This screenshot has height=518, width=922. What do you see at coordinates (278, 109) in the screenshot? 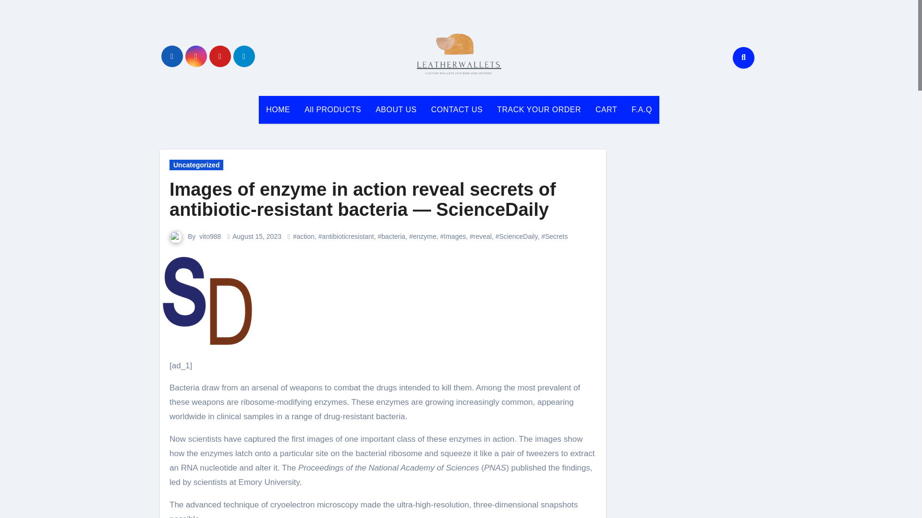
I see `HOME` at bounding box center [278, 109].